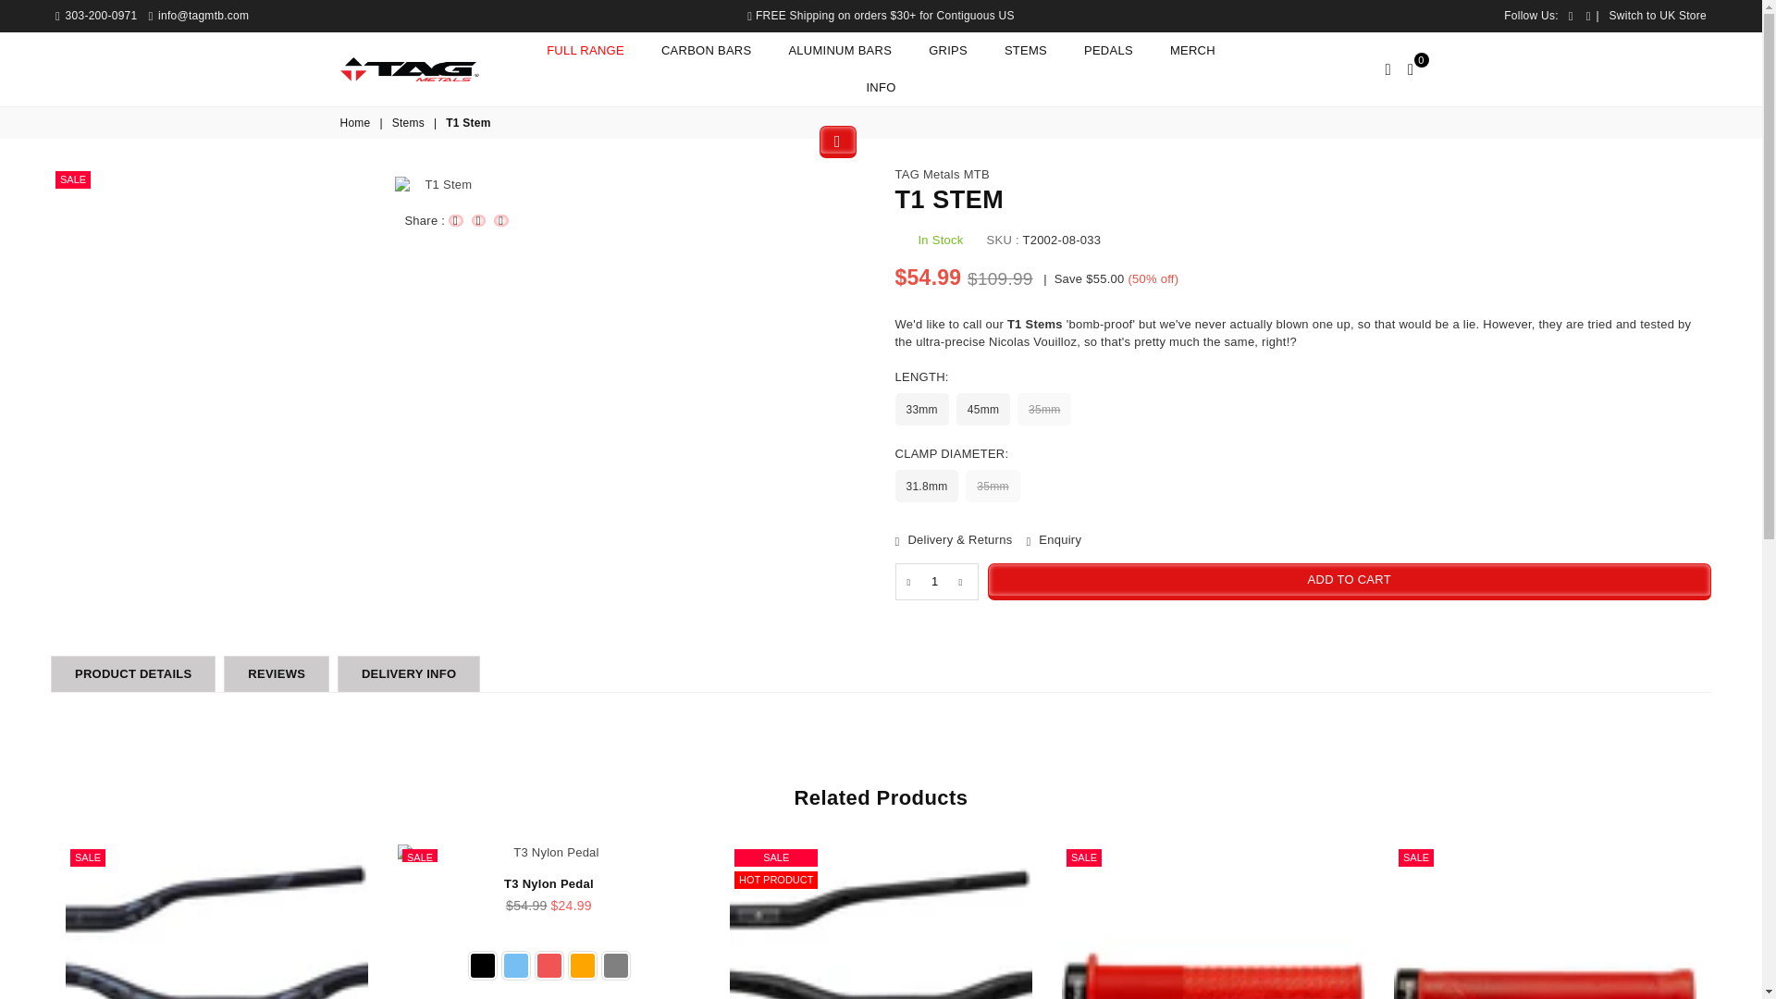 The height and width of the screenshot is (999, 1776). What do you see at coordinates (840, 50) in the screenshot?
I see `ALUMINUM BARS` at bounding box center [840, 50].